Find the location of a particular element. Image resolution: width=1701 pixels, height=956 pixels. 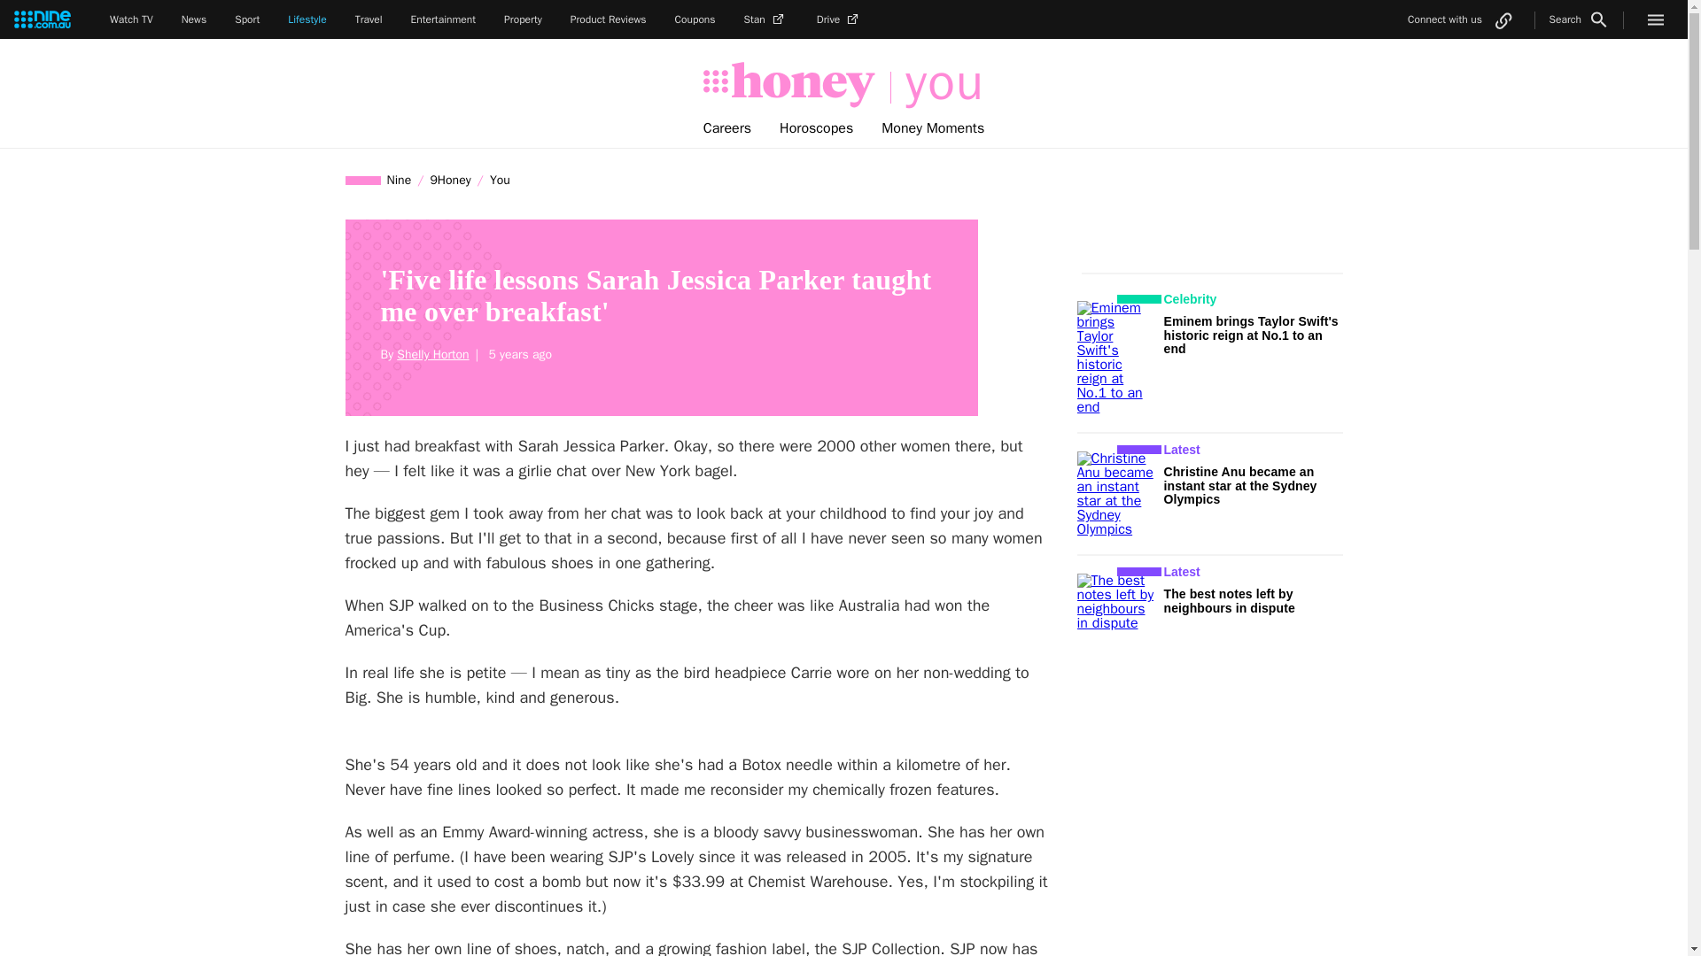

Stan is located at coordinates (766, 19).